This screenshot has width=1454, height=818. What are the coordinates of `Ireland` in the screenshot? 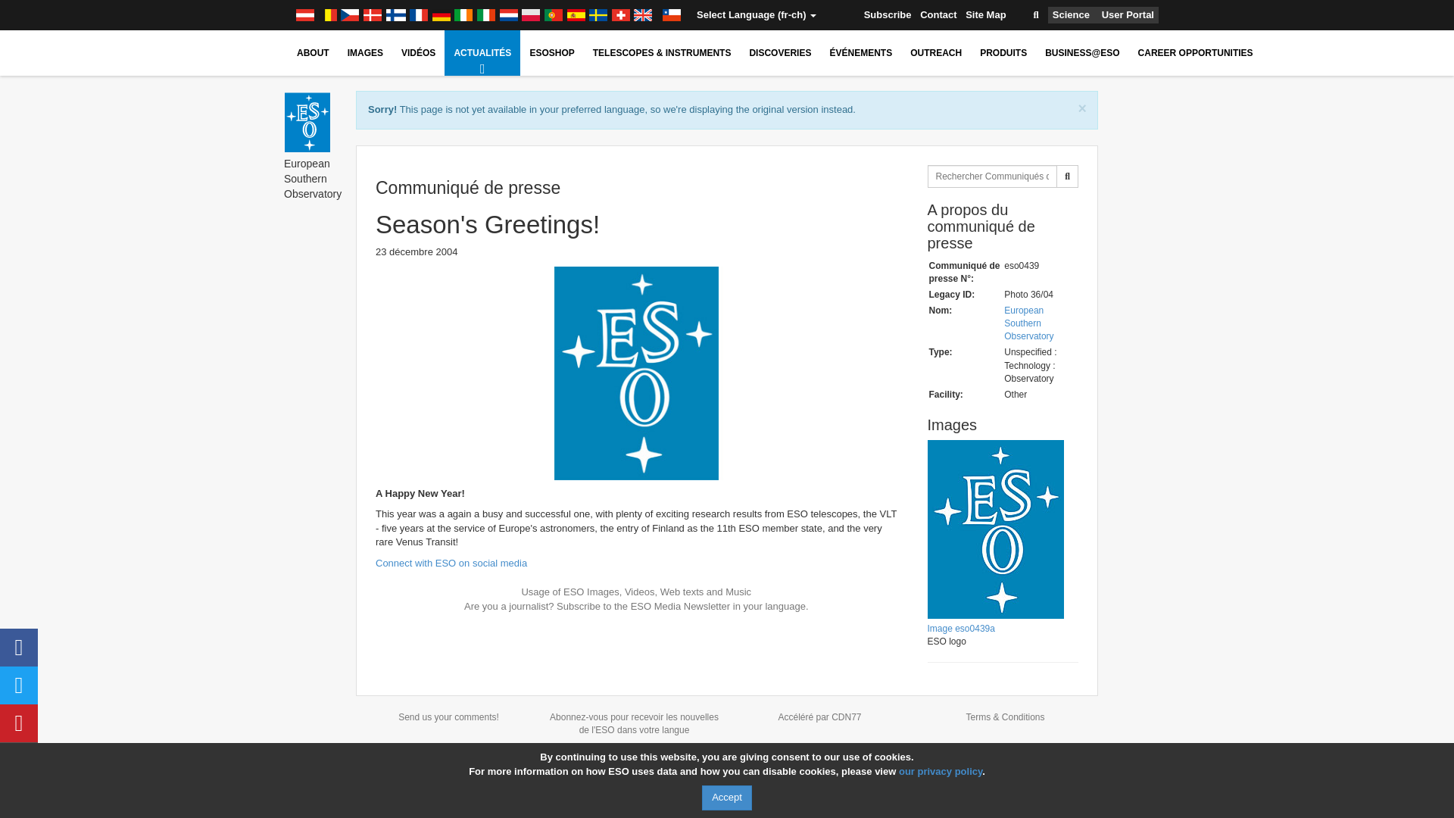 It's located at (463, 15).